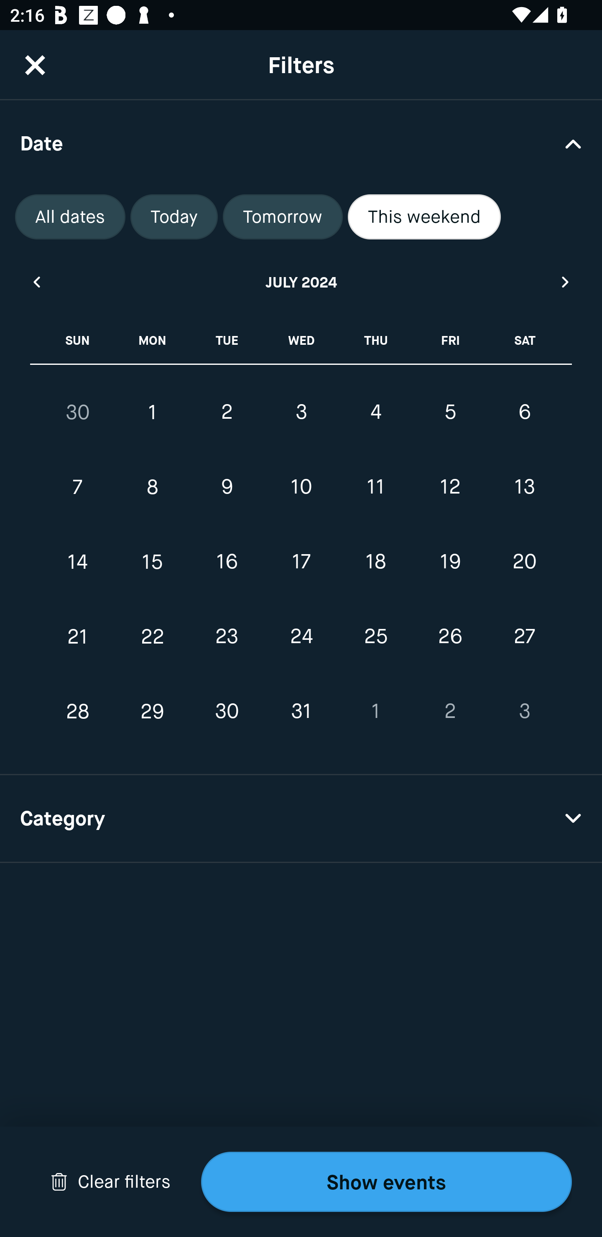 This screenshot has height=1237, width=602. What do you see at coordinates (301, 636) in the screenshot?
I see `24` at bounding box center [301, 636].